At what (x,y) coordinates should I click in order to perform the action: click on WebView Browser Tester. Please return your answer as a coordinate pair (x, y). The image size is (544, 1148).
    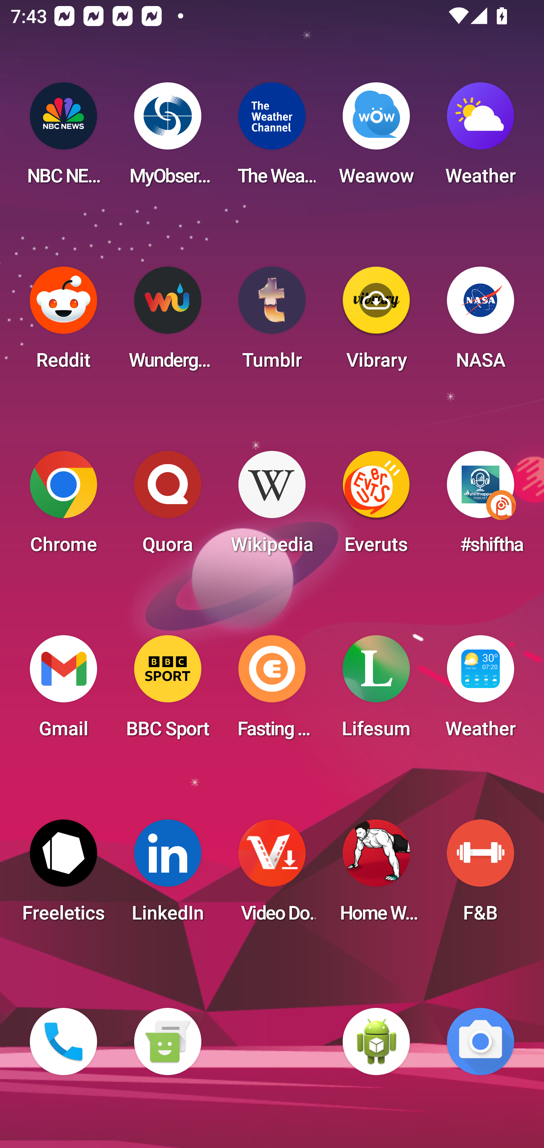
    Looking at the image, I should click on (376, 1042).